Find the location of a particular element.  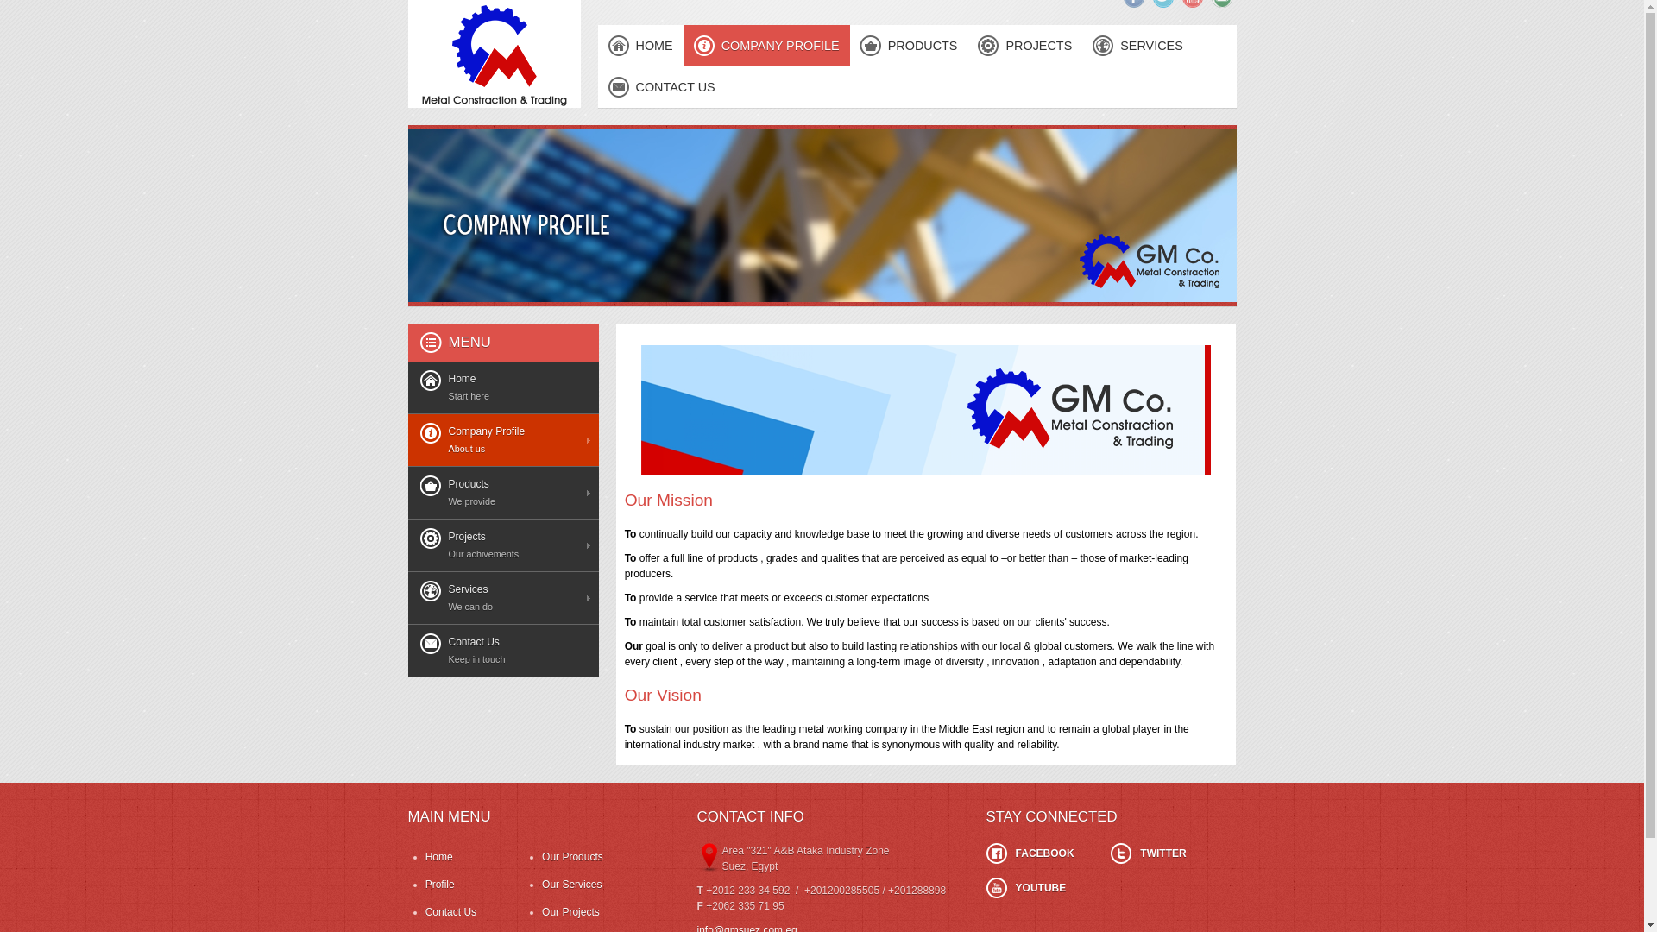

Start here is located at coordinates (639, 45).